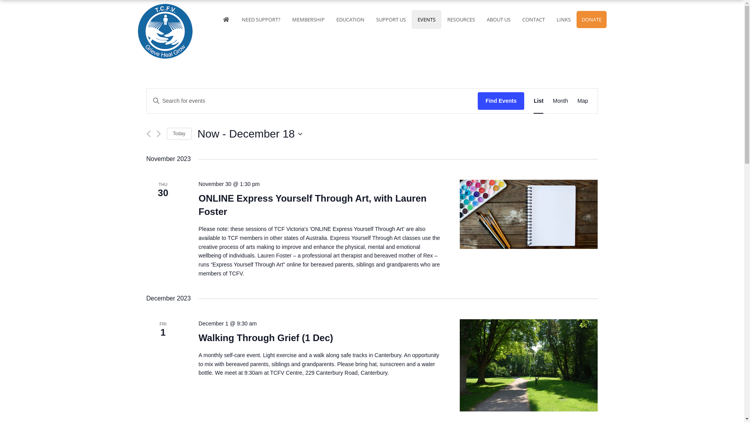  I want to click on MEMBERSHIP, so click(308, 20).